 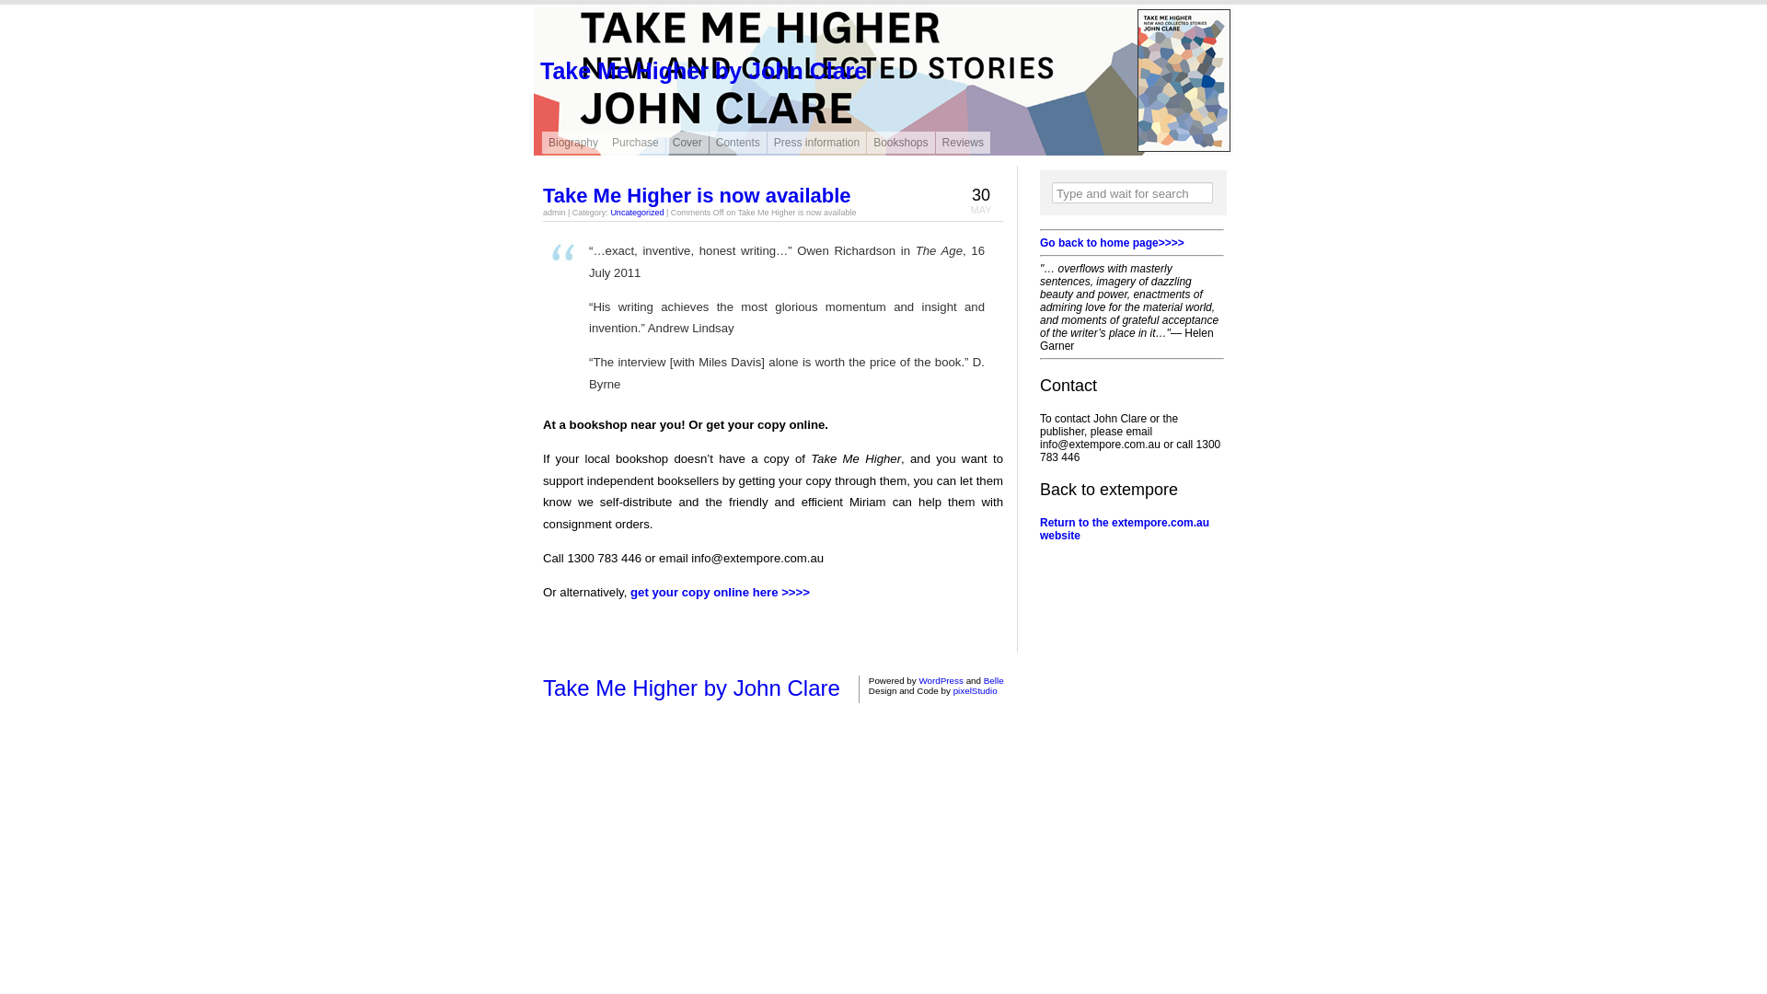 I want to click on Press information, so click(x=817, y=143).